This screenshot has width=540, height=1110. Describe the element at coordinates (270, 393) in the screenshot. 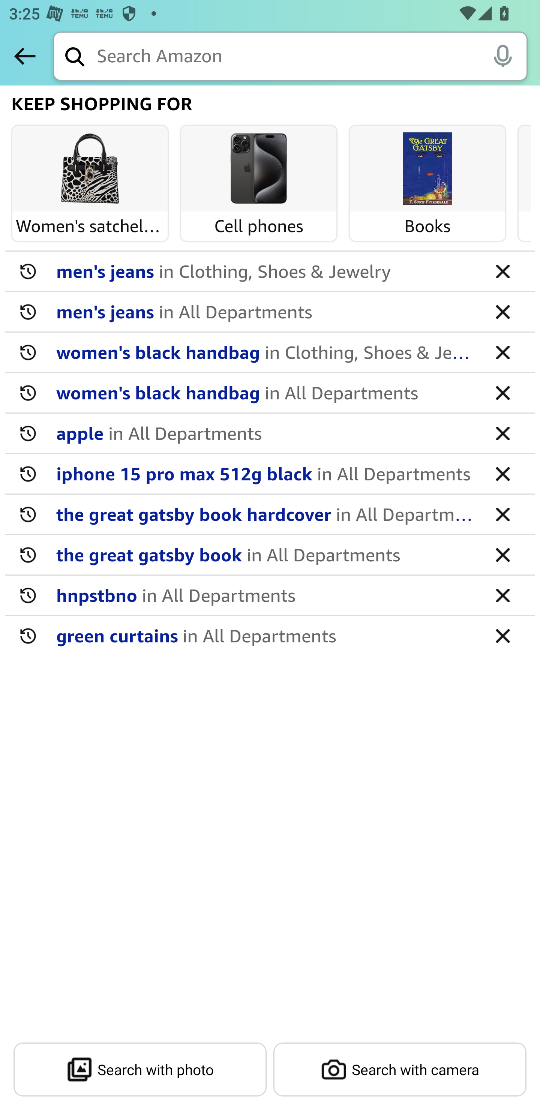

I see `women's black handbag delete` at that location.